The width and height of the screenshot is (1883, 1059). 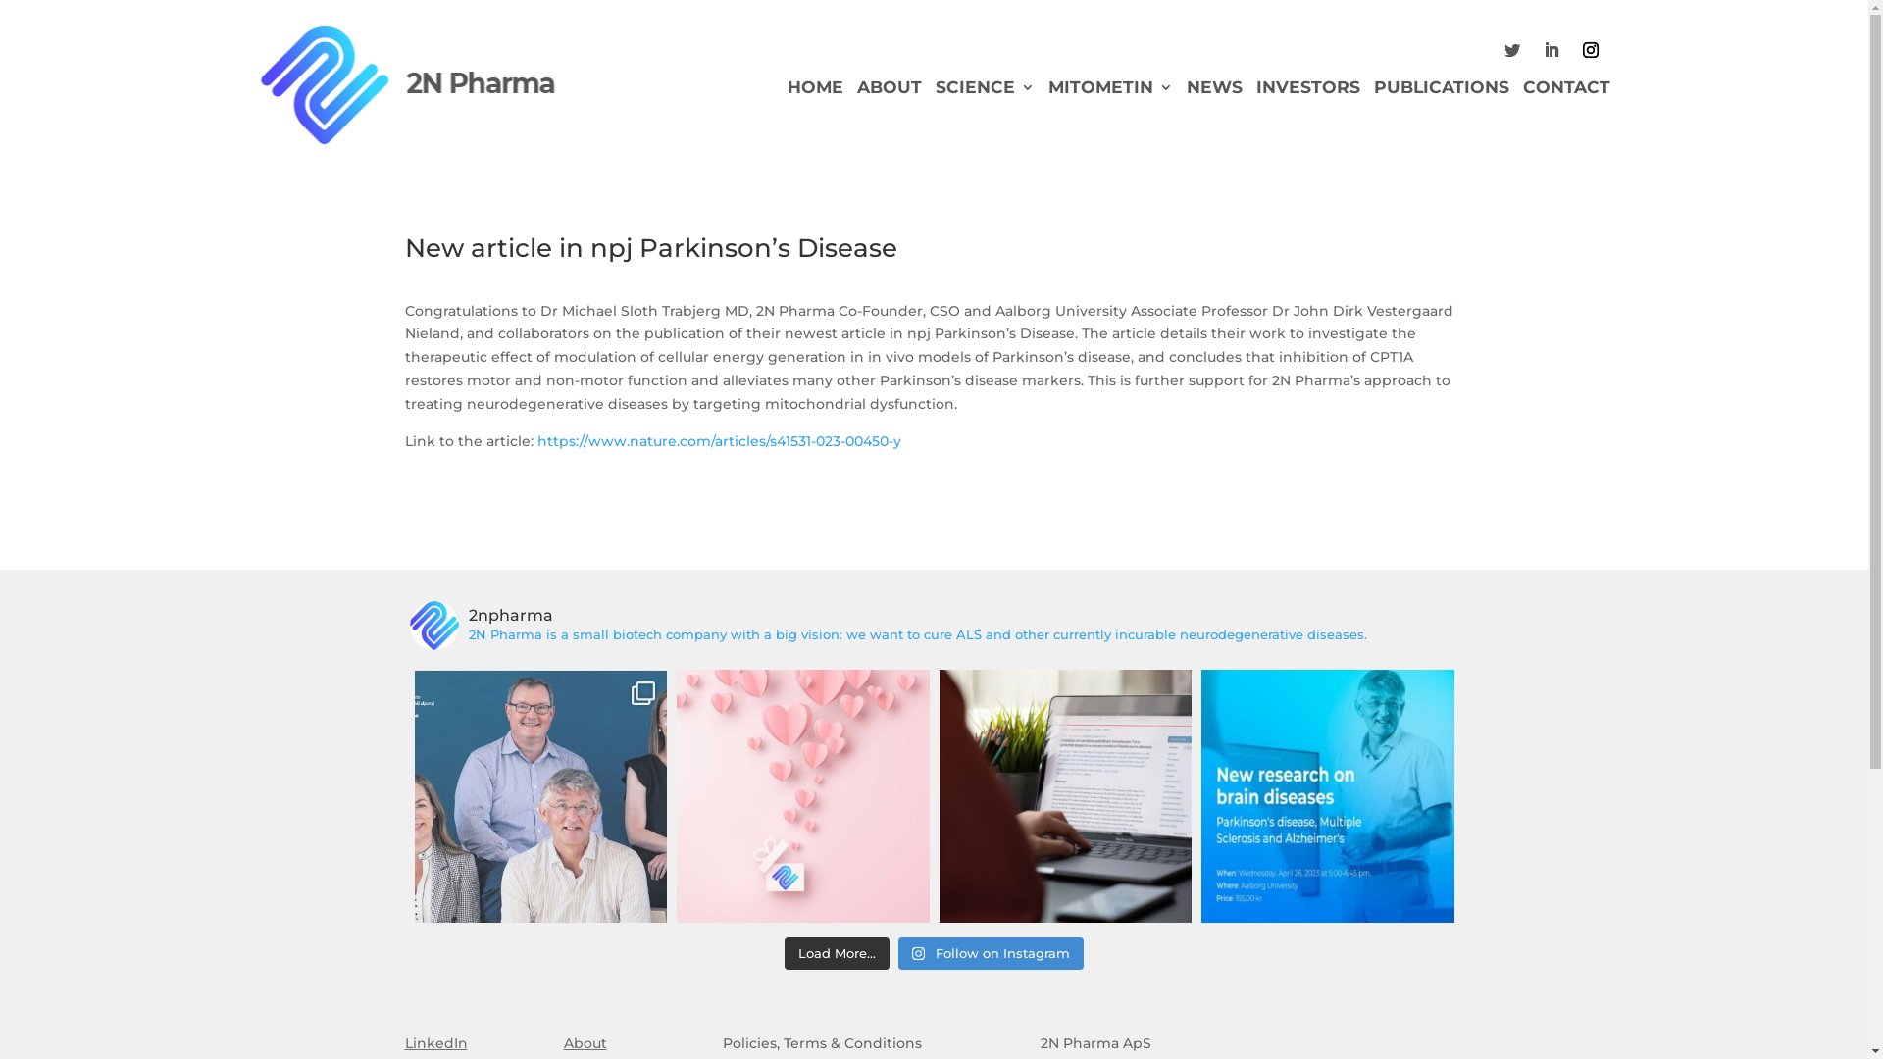 I want to click on PUBLICATIONS, so click(x=1442, y=91).